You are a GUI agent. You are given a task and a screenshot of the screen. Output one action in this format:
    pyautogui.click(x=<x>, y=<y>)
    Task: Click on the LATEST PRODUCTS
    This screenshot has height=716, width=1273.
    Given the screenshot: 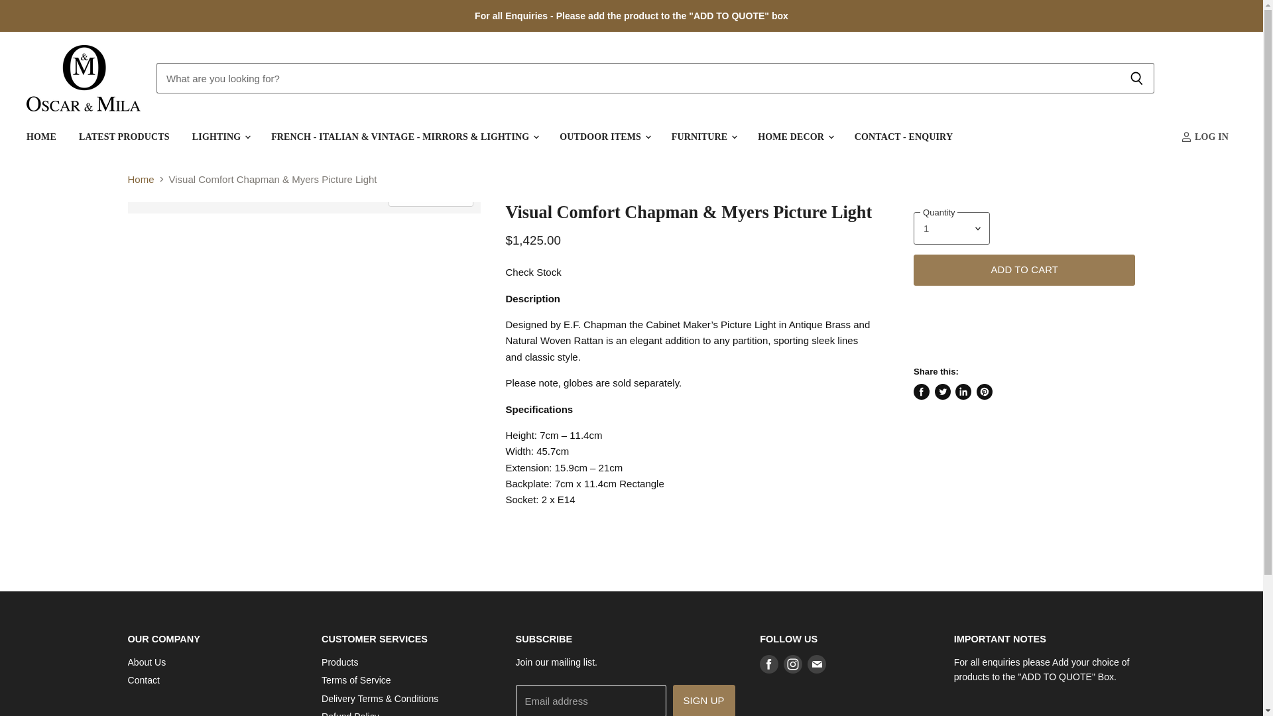 What is the action you would take?
    pyautogui.click(x=123, y=137)
    